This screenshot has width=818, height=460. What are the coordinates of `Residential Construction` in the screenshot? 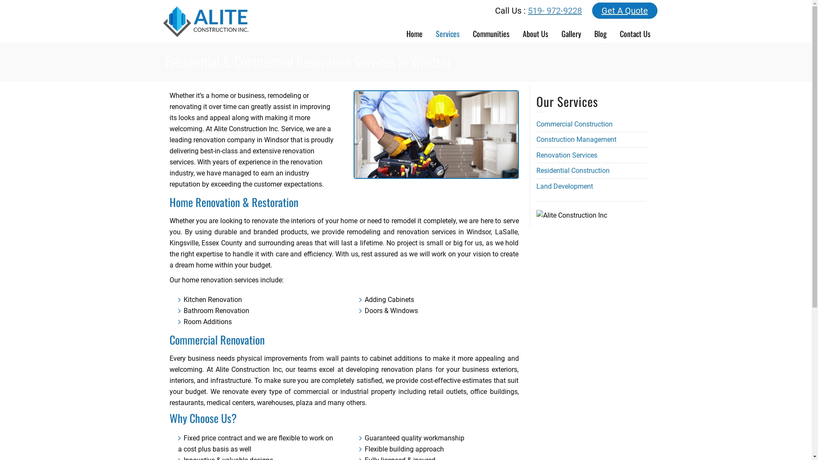 It's located at (573, 170).